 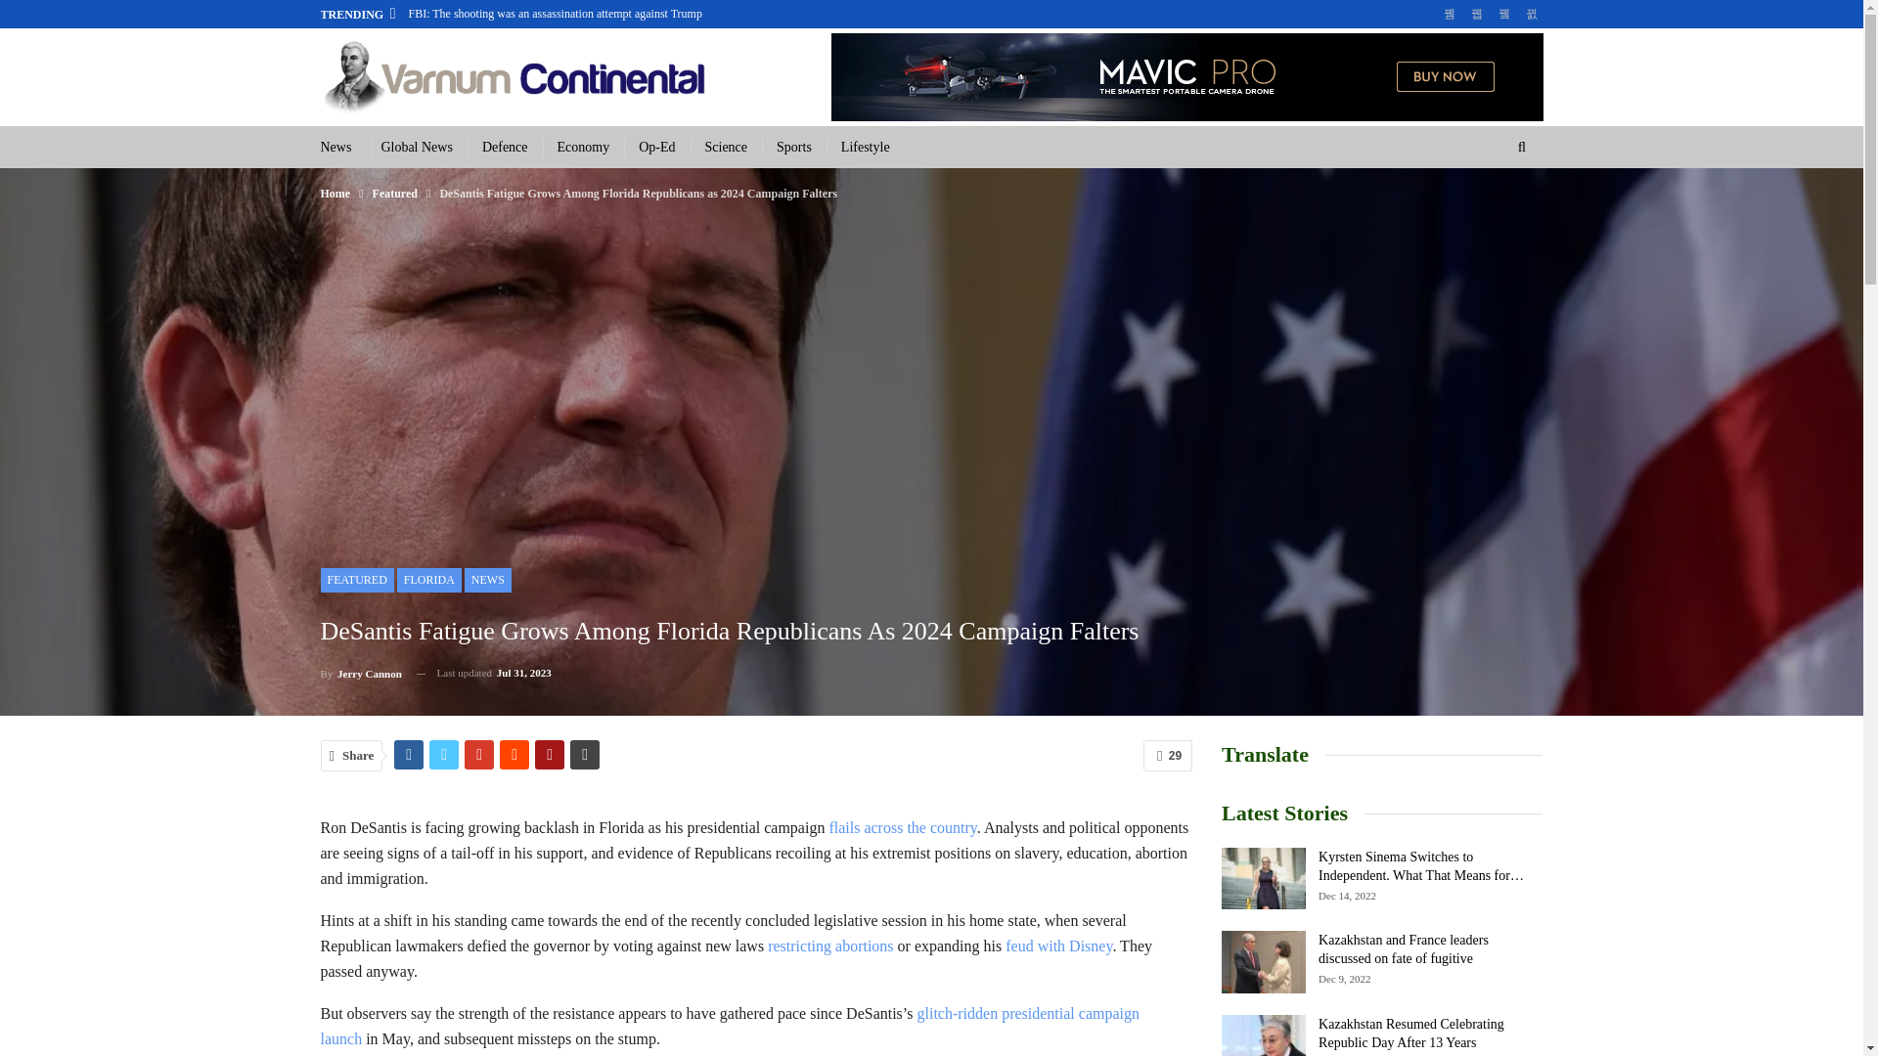 What do you see at coordinates (1264, 1034) in the screenshot?
I see `Kazakhstan Resumed Celebrating Republic Day After 13 Years` at bounding box center [1264, 1034].